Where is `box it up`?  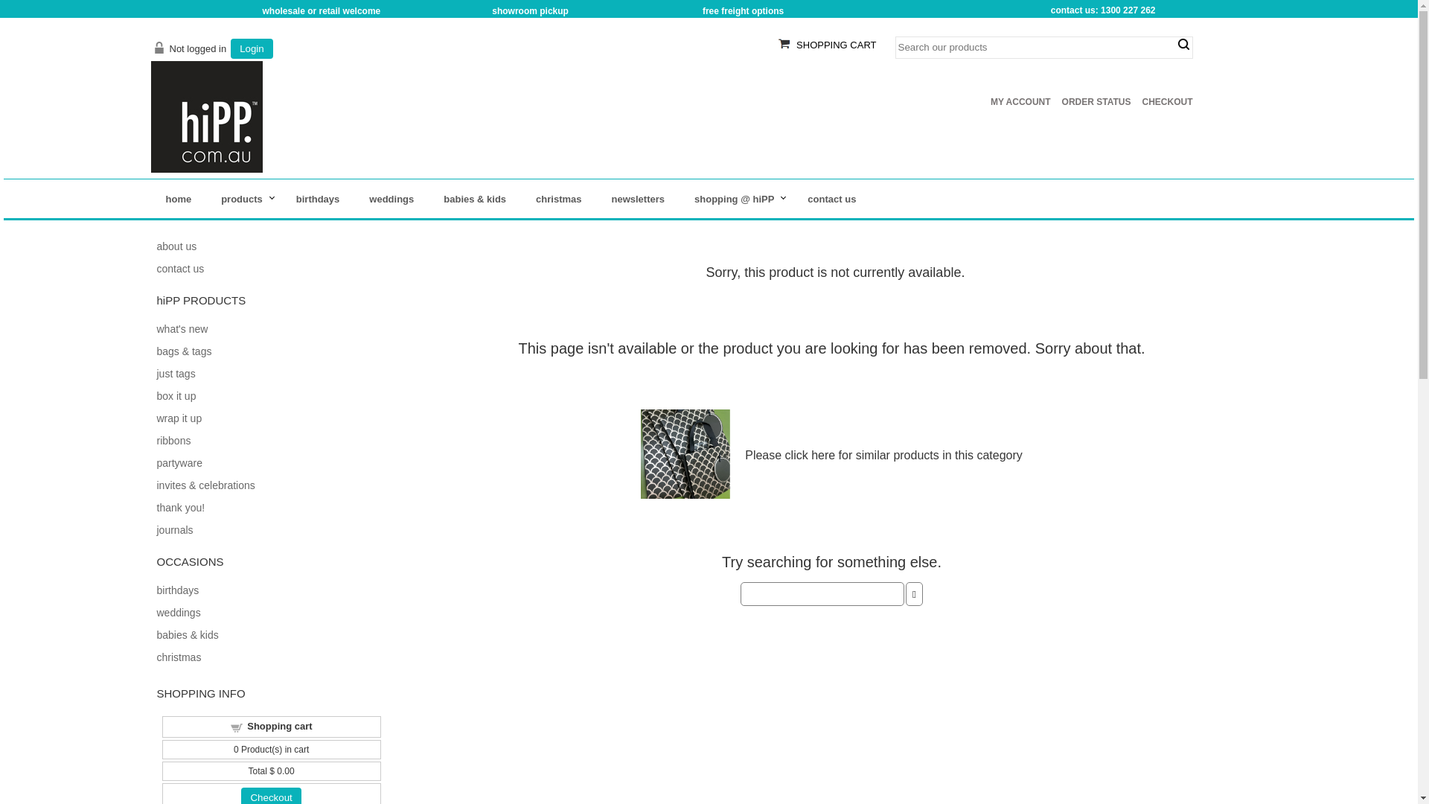
box it up is located at coordinates (176, 396).